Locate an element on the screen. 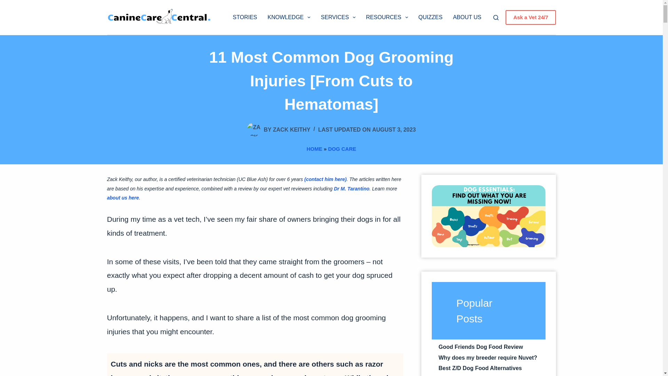 The image size is (668, 376). Posts by Zack Keithy is located at coordinates (292, 130).